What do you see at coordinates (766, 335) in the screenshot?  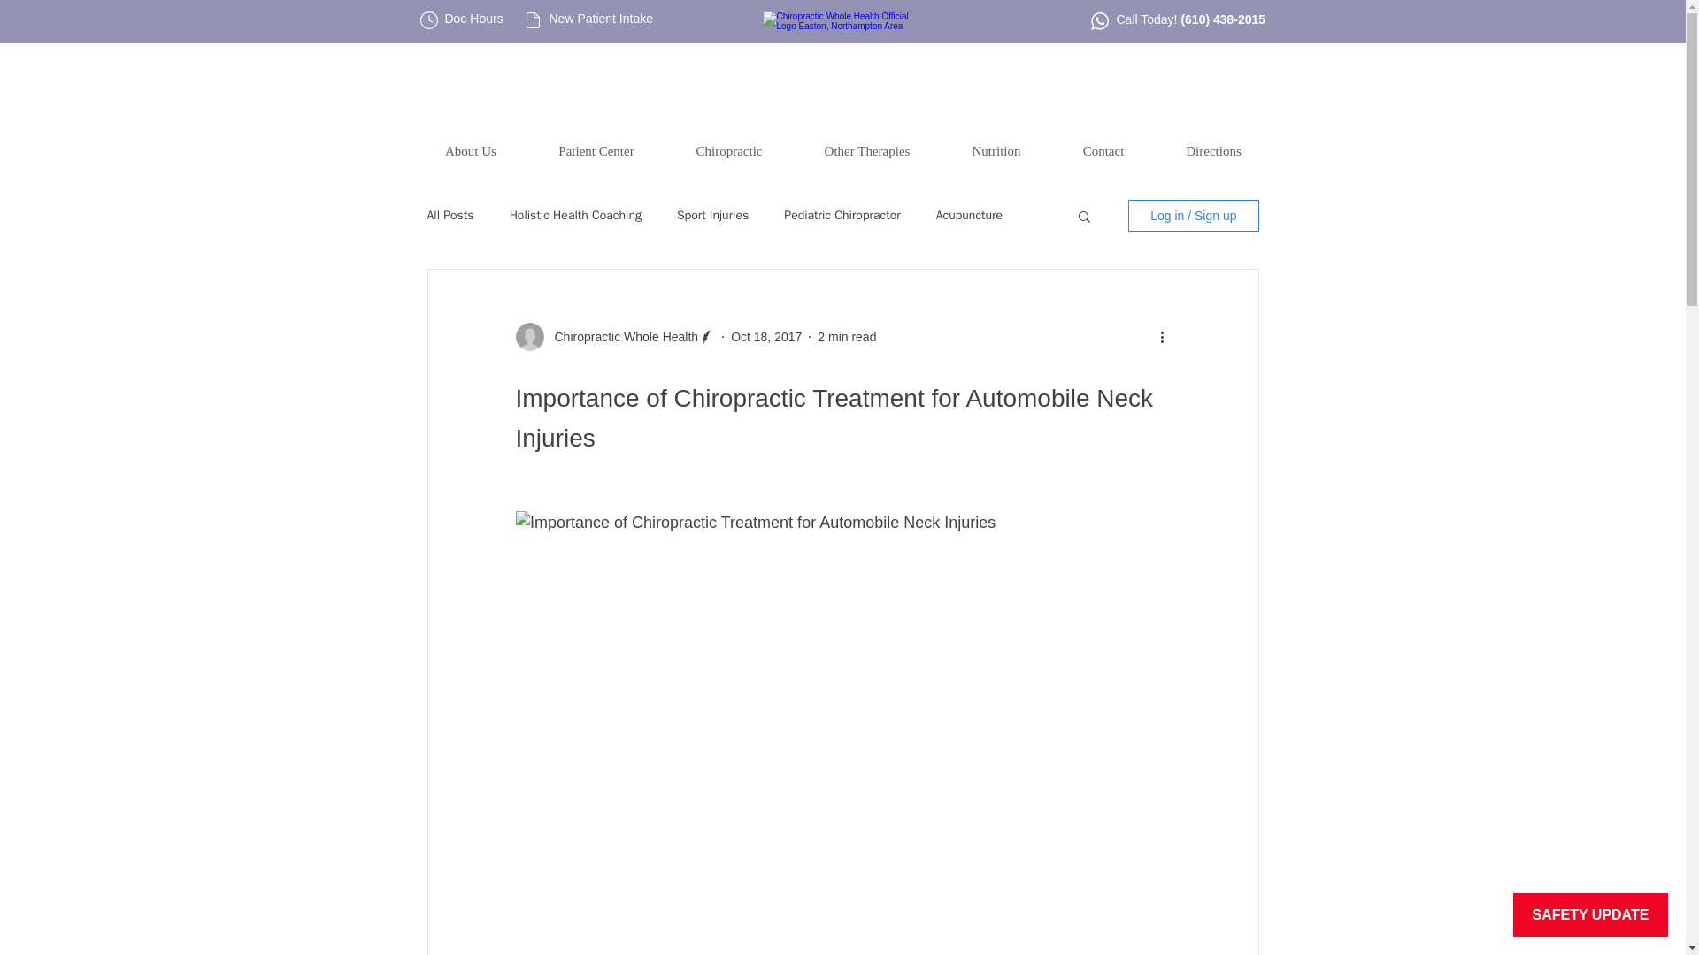 I see `Oct 18, 2017` at bounding box center [766, 335].